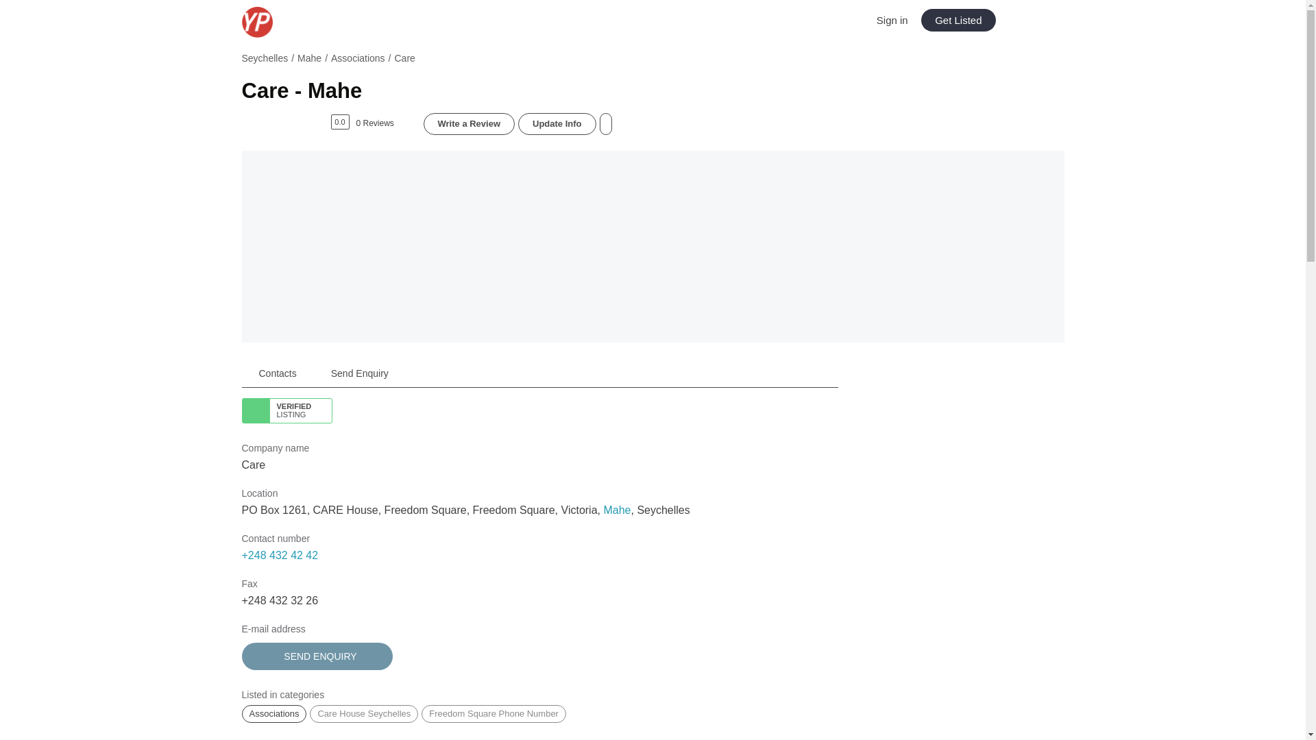 Image resolution: width=1316 pixels, height=740 pixels. Describe the element at coordinates (317, 656) in the screenshot. I see `Send Enquiry` at that location.